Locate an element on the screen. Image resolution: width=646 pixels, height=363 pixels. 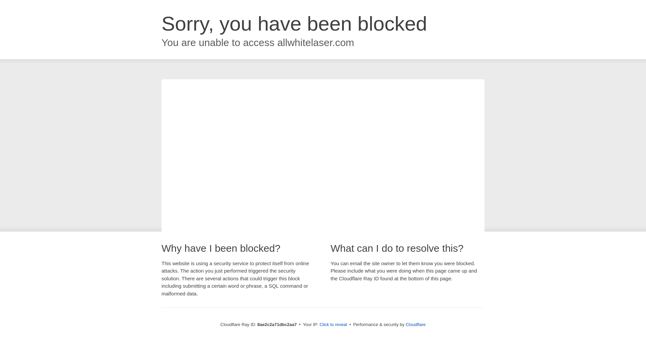
Cloudflare is located at coordinates (416, 324).